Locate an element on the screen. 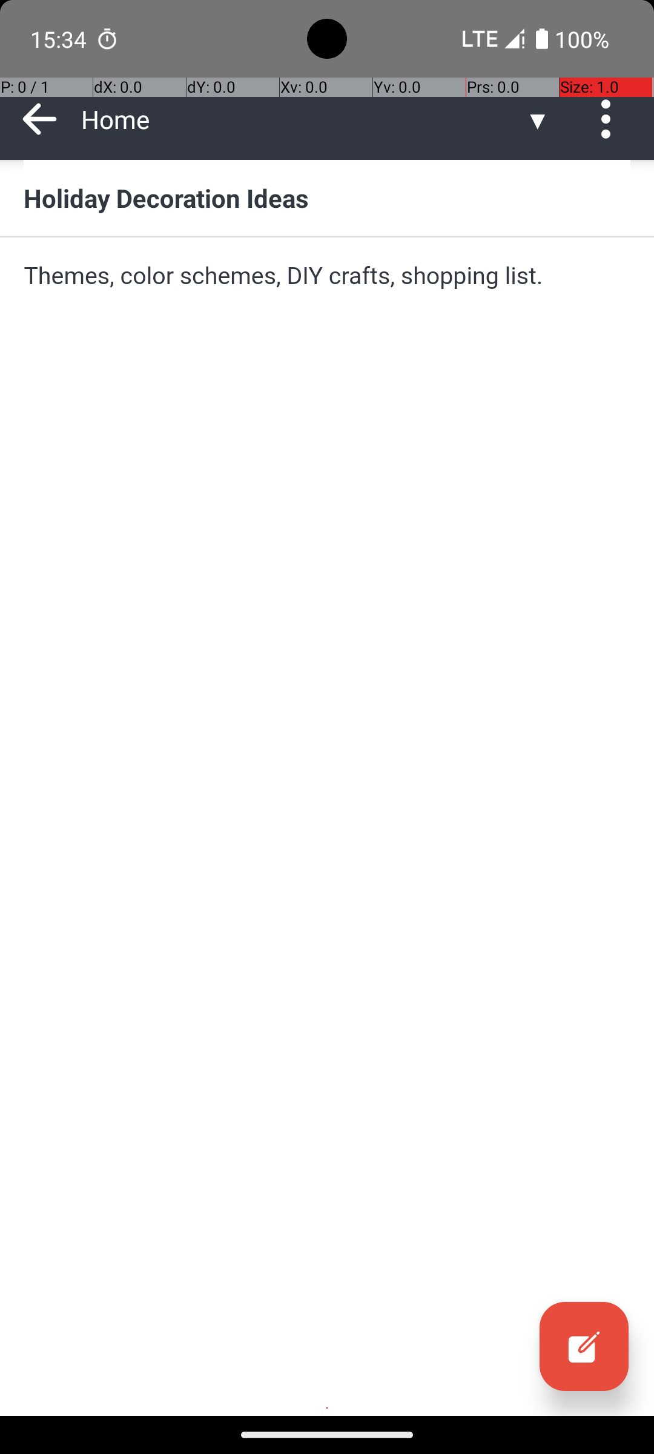  Holiday Decoration Ideas is located at coordinates (327, 198).